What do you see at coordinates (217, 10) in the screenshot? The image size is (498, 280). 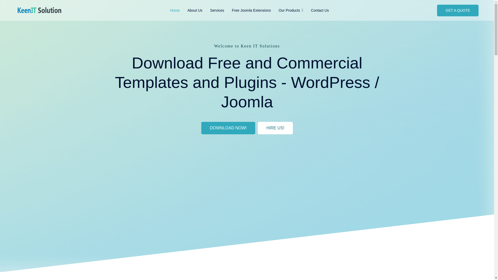 I see `Services` at bounding box center [217, 10].